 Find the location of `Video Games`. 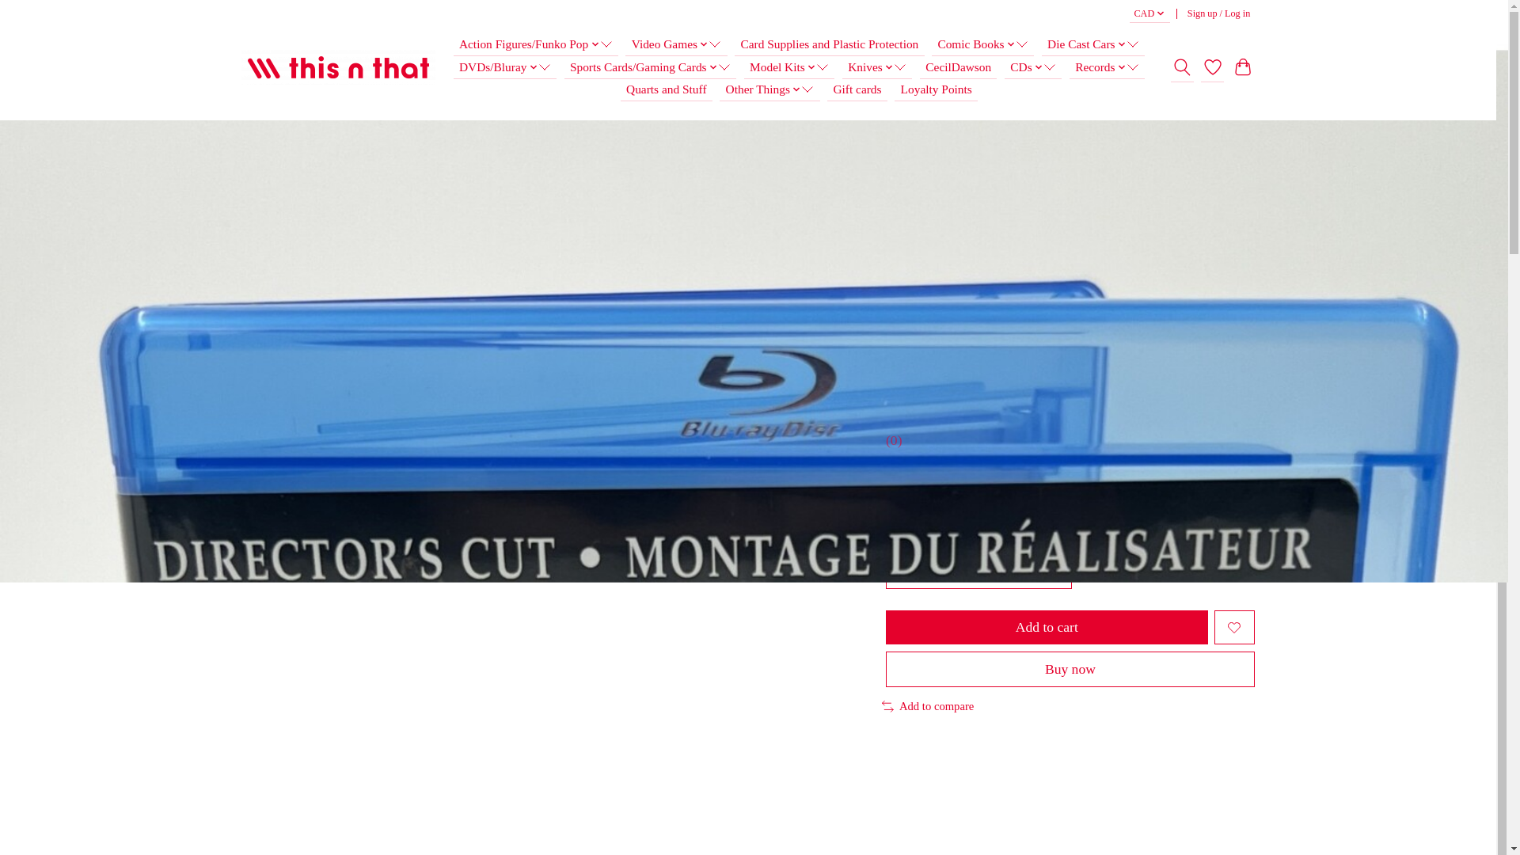

Video Games is located at coordinates (675, 44).